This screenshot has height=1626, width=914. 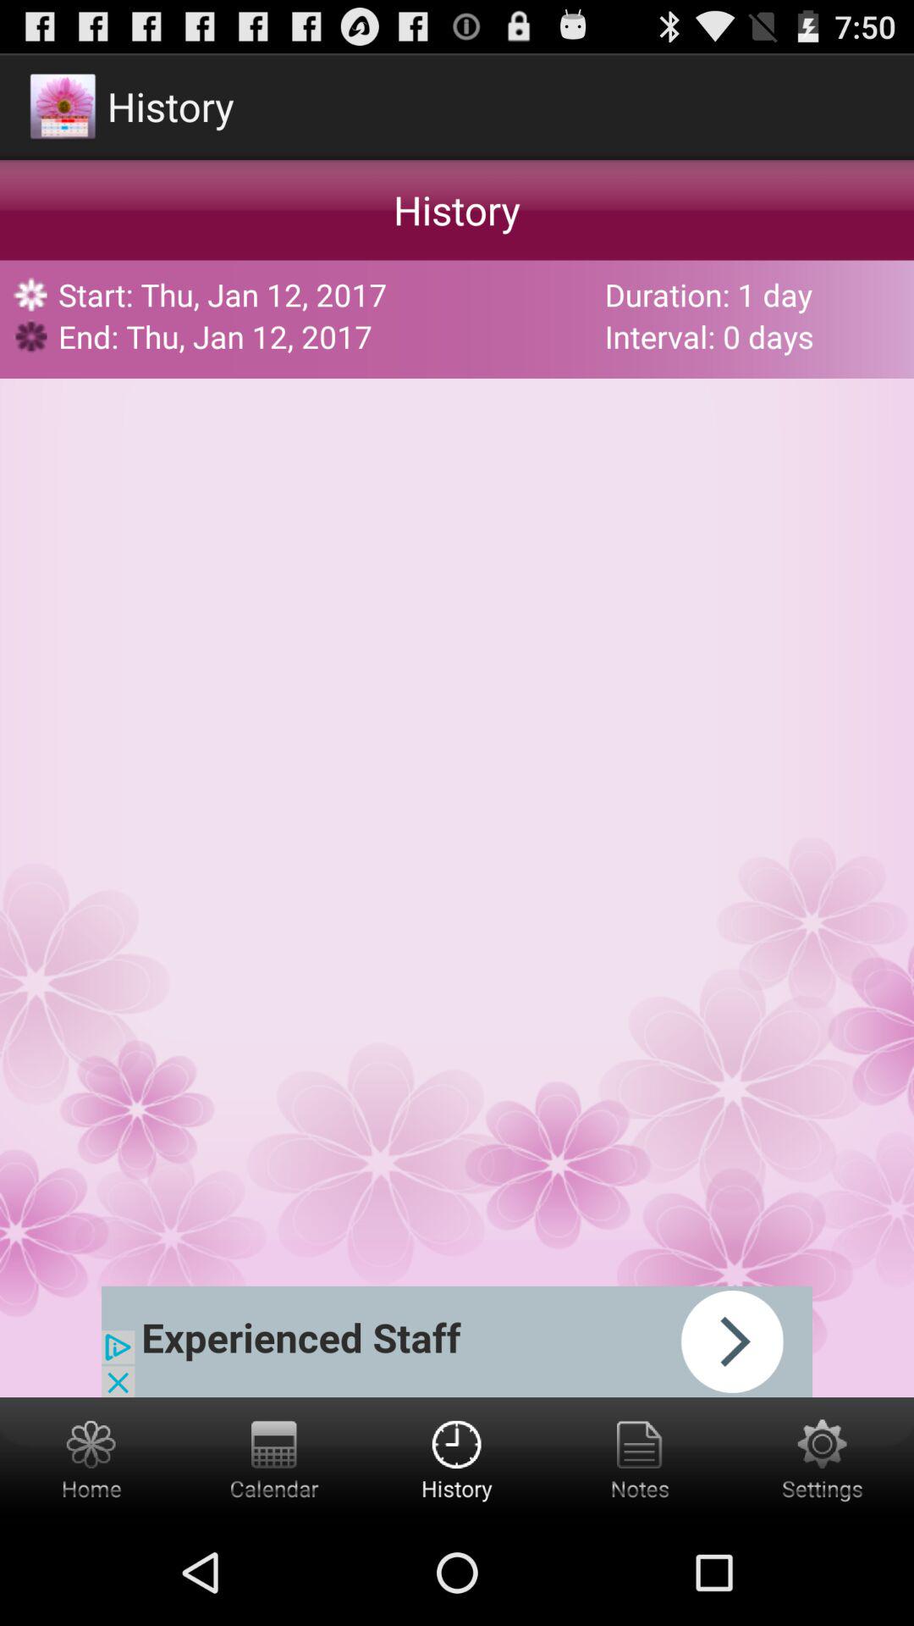 I want to click on notes button, so click(x=640, y=1458).